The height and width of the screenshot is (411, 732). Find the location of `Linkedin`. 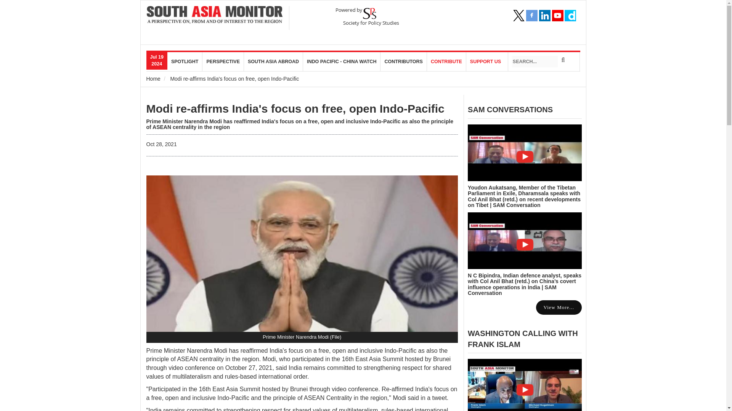

Linkedin is located at coordinates (544, 15).